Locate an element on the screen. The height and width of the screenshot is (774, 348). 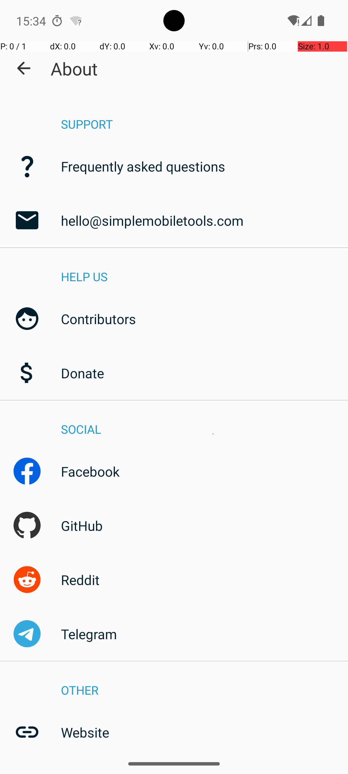
HELP US is located at coordinates (204, 270).